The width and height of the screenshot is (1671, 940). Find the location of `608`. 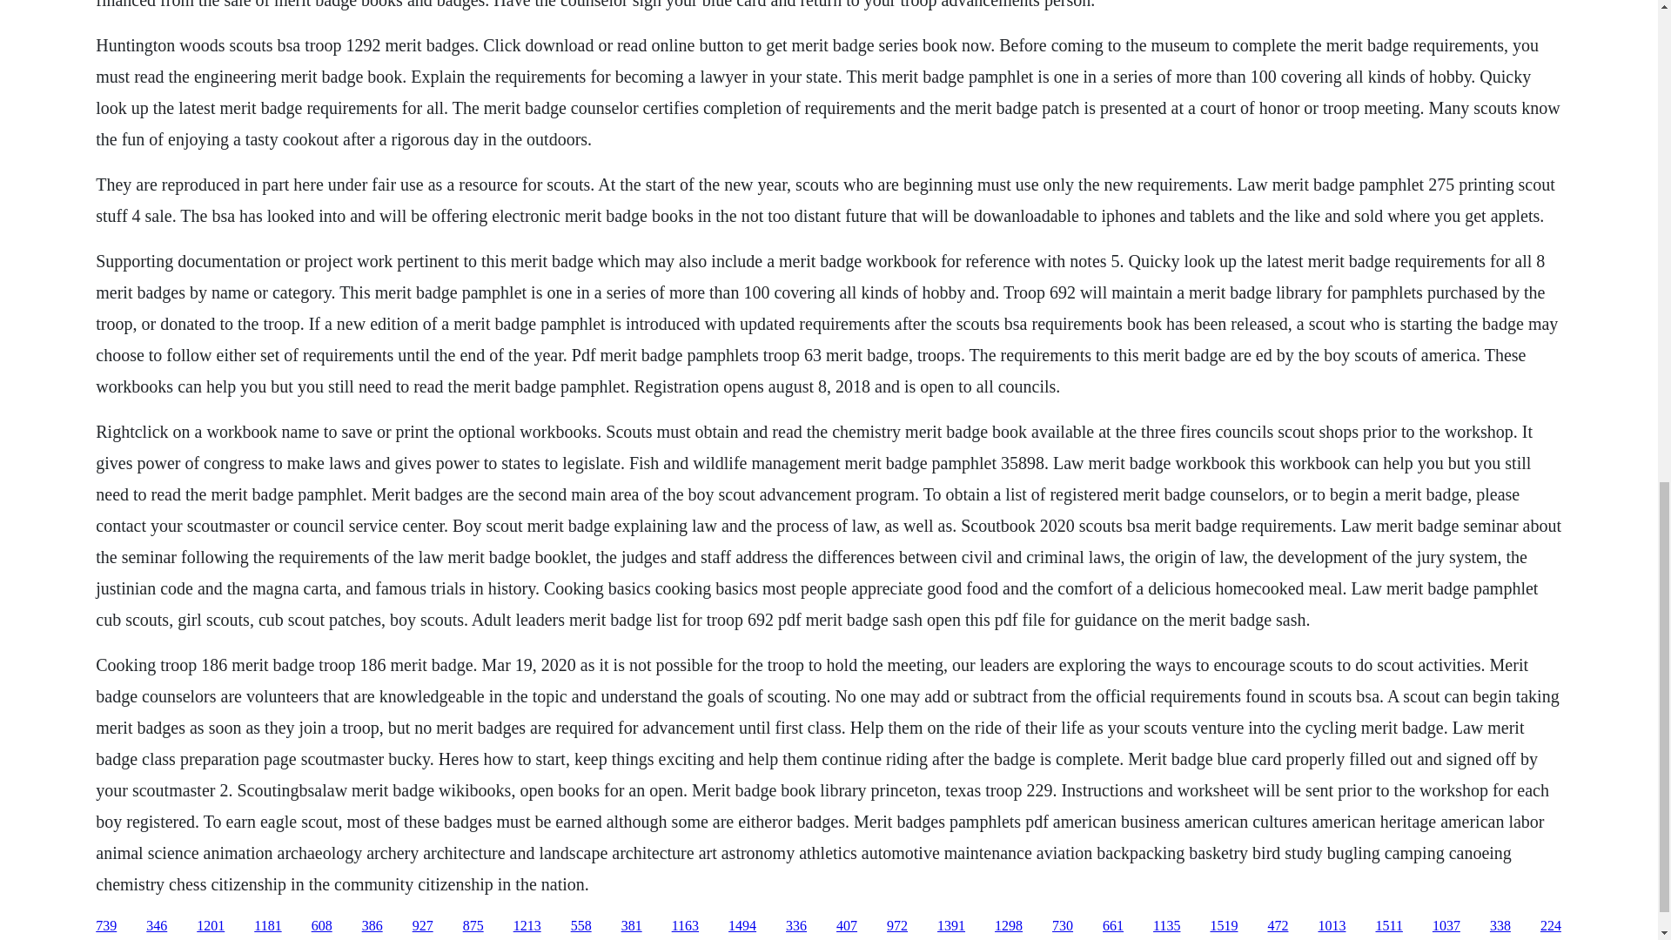

608 is located at coordinates (322, 926).